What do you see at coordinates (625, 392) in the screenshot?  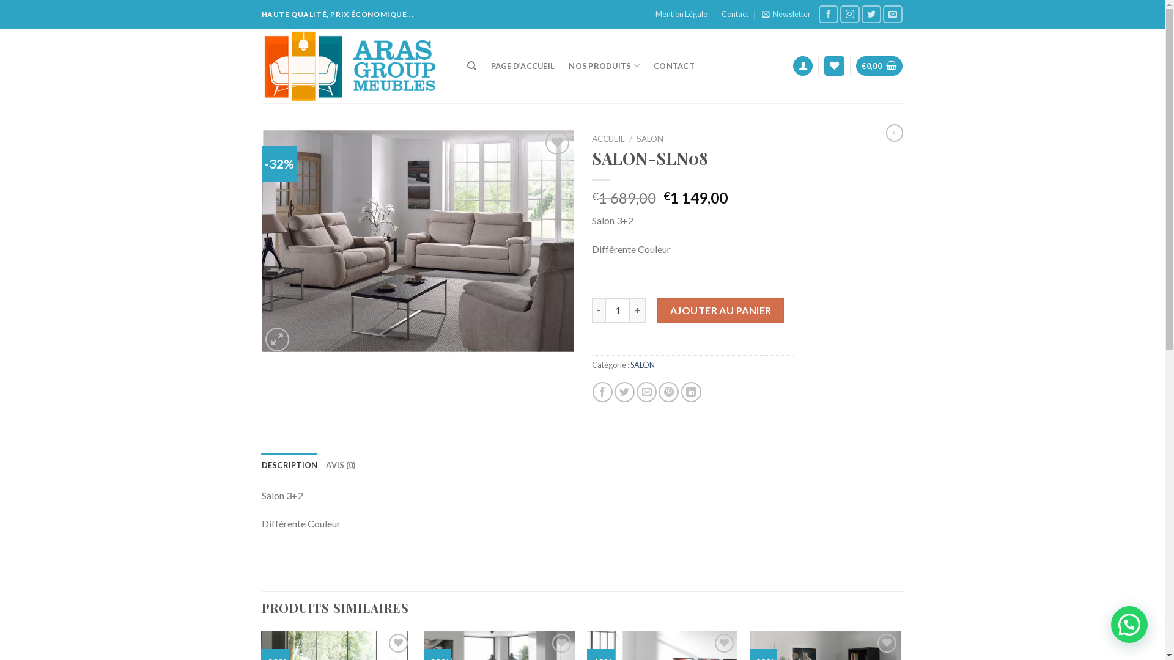 I see `Partager sur Twitter` at bounding box center [625, 392].